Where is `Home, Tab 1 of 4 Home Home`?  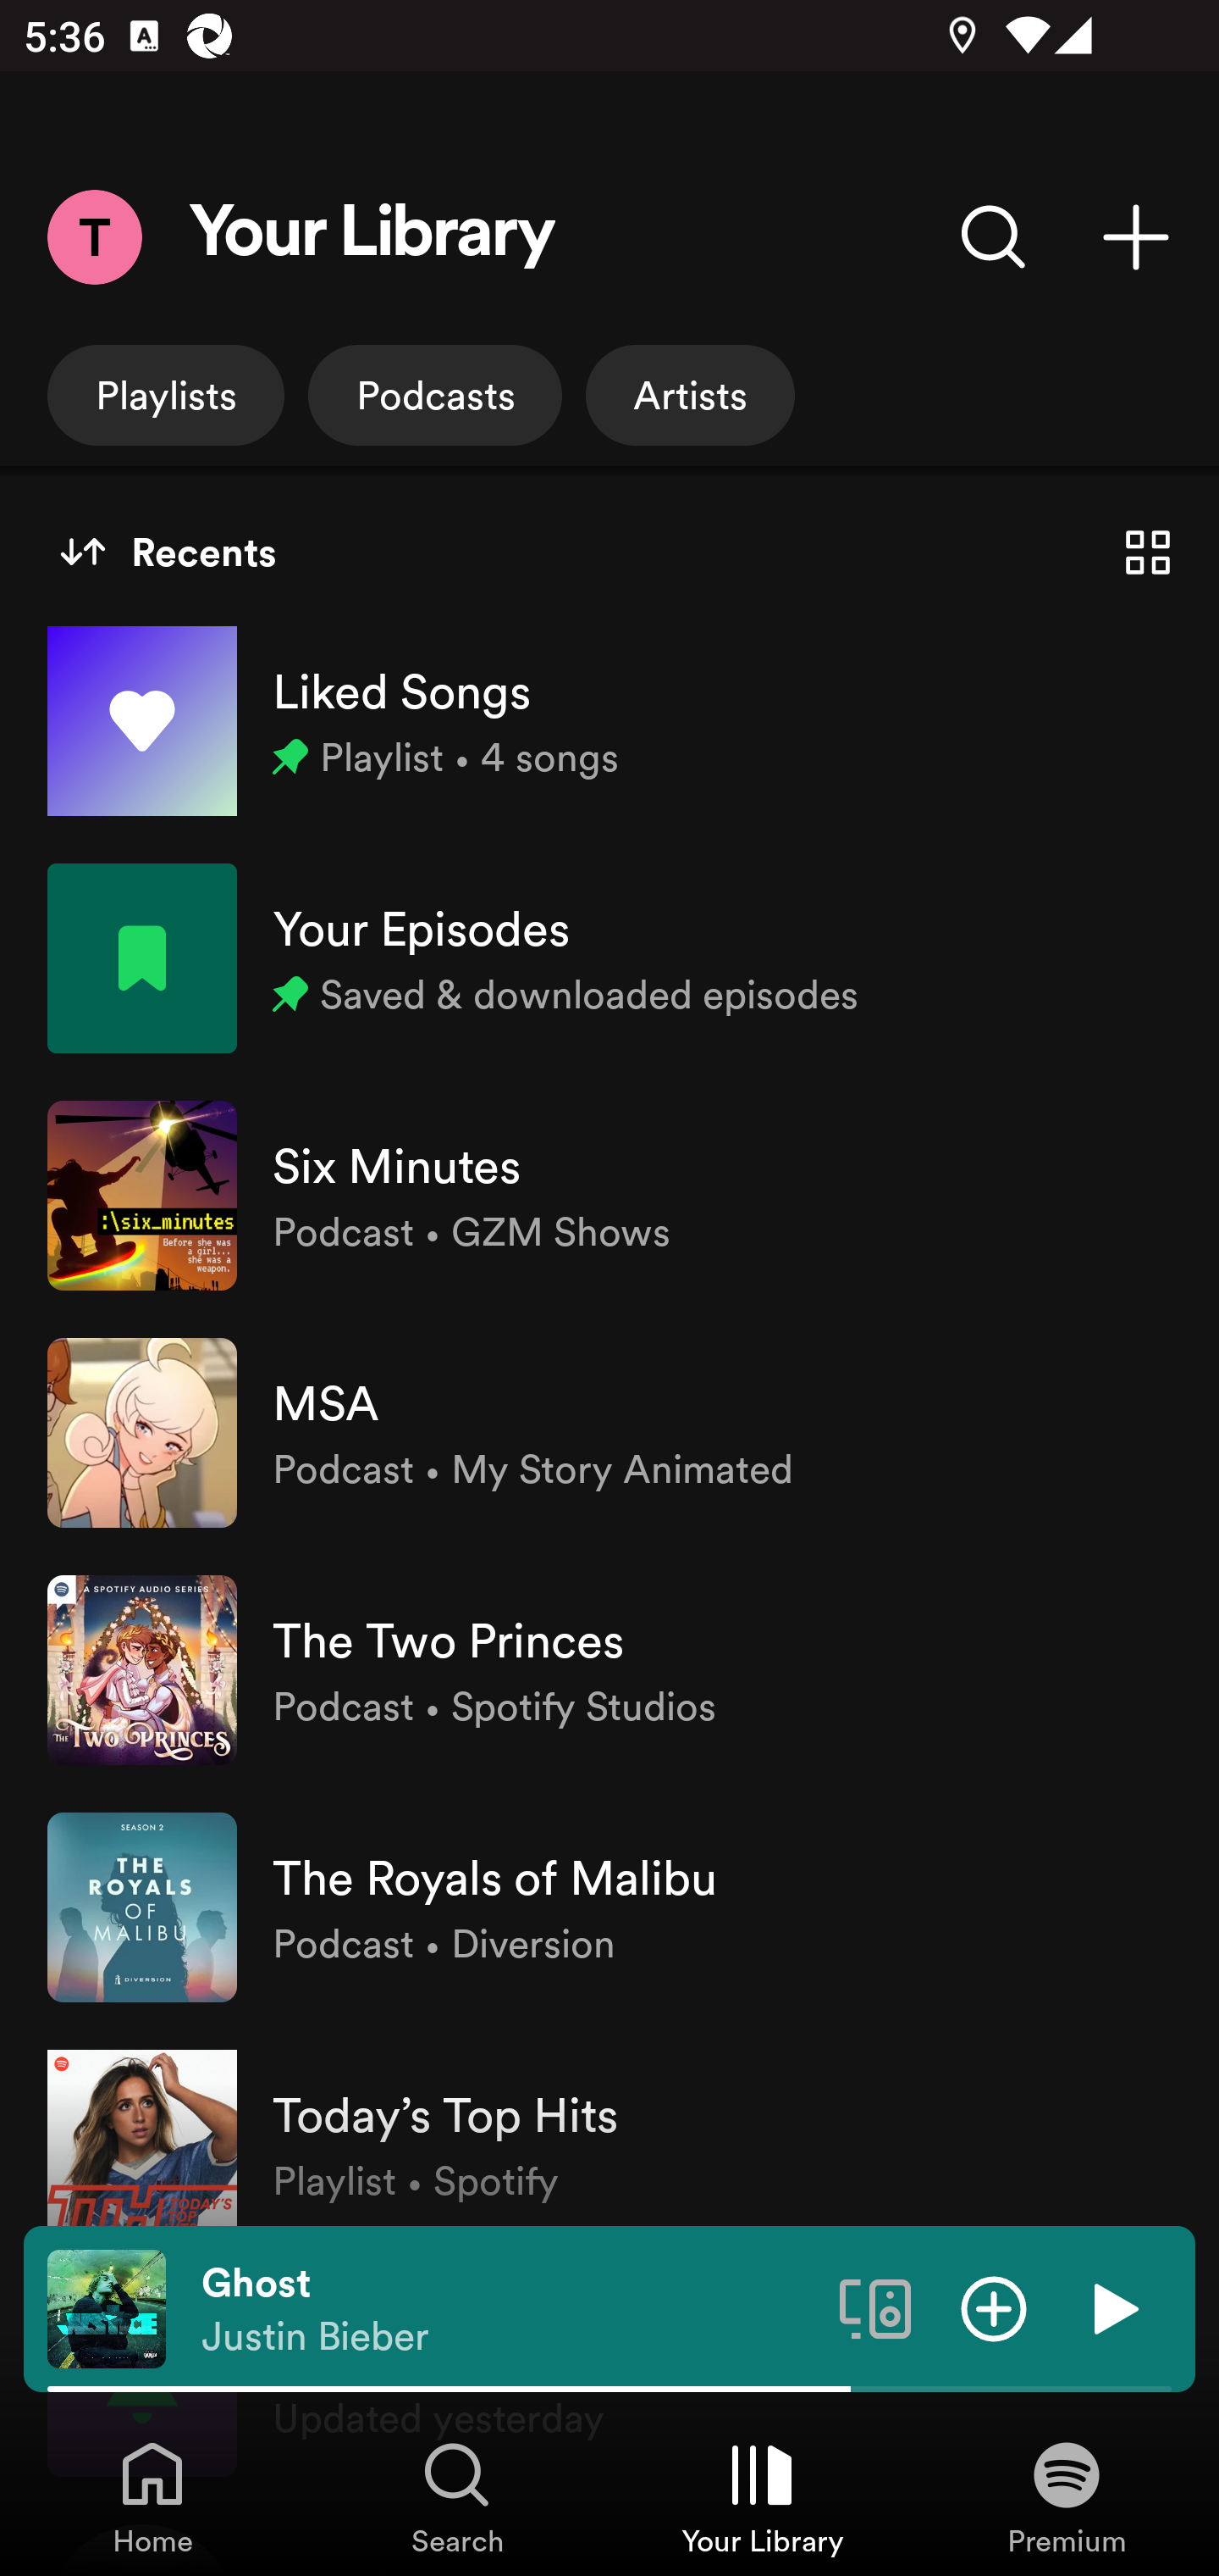
Home, Tab 1 of 4 Home Home is located at coordinates (152, 2496).